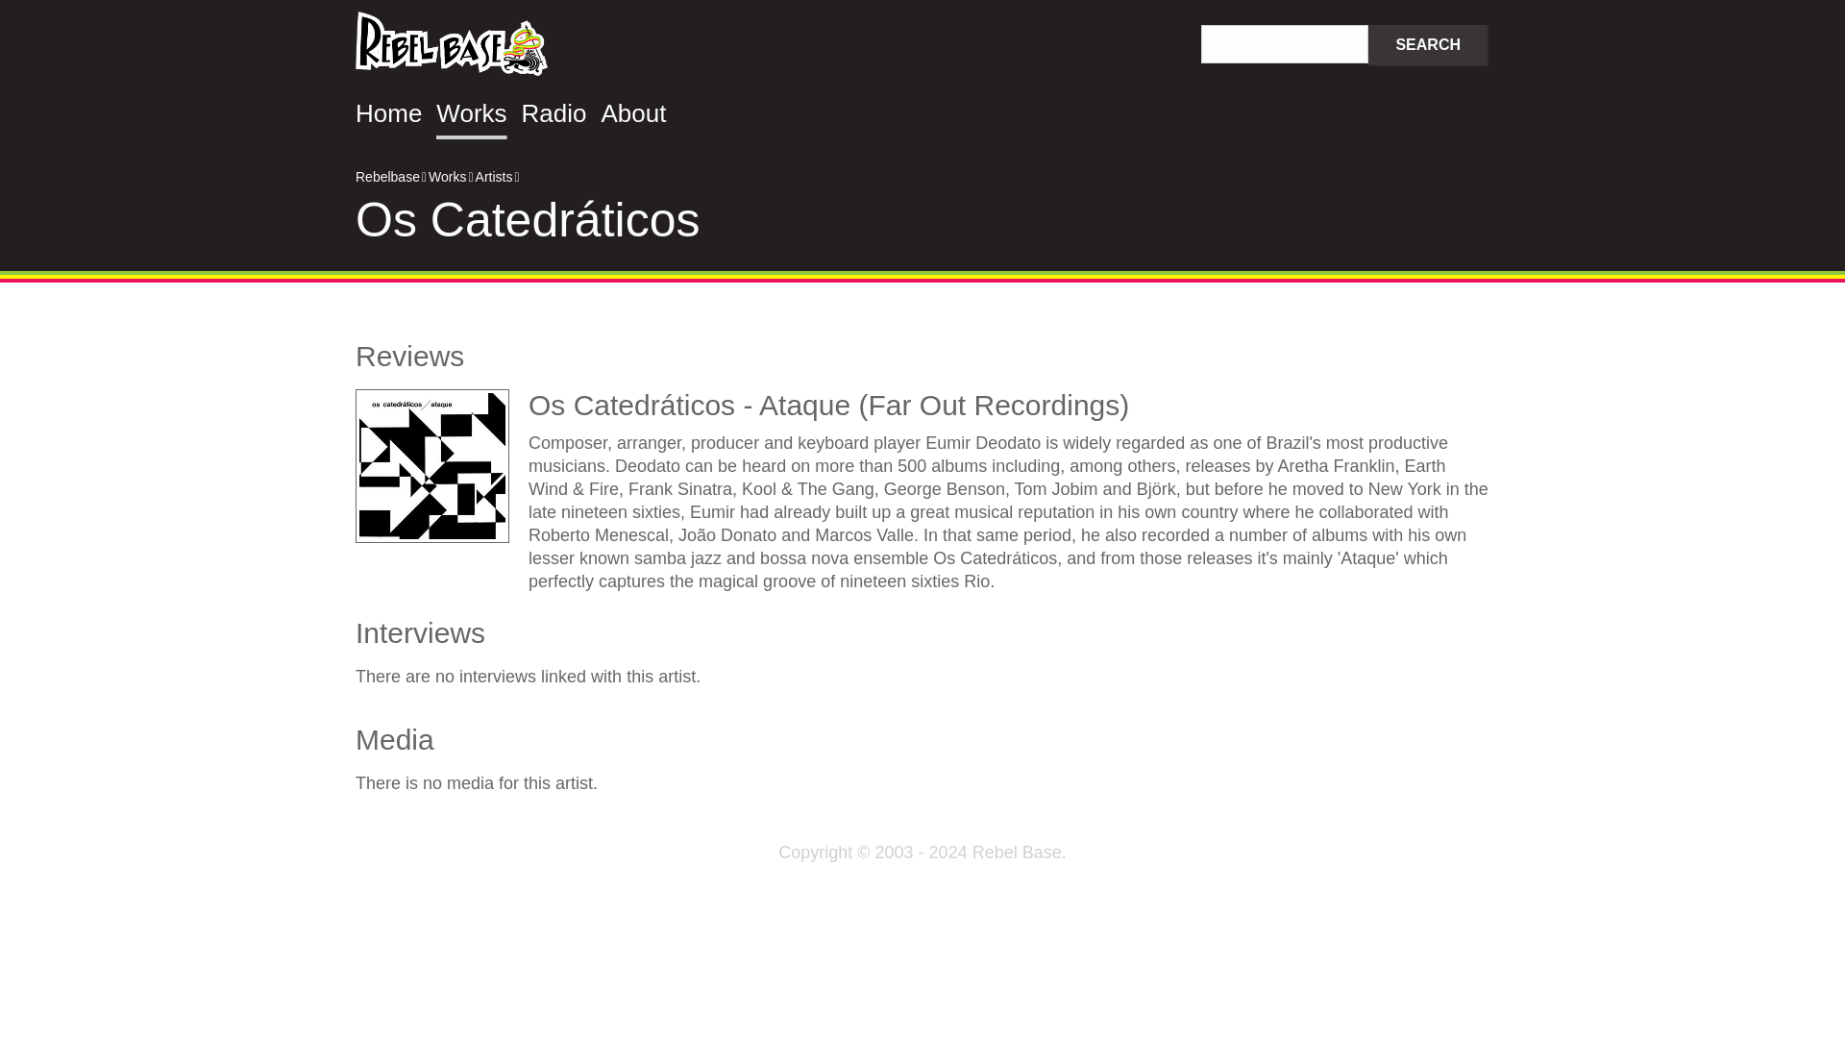  I want to click on Home, so click(388, 112).